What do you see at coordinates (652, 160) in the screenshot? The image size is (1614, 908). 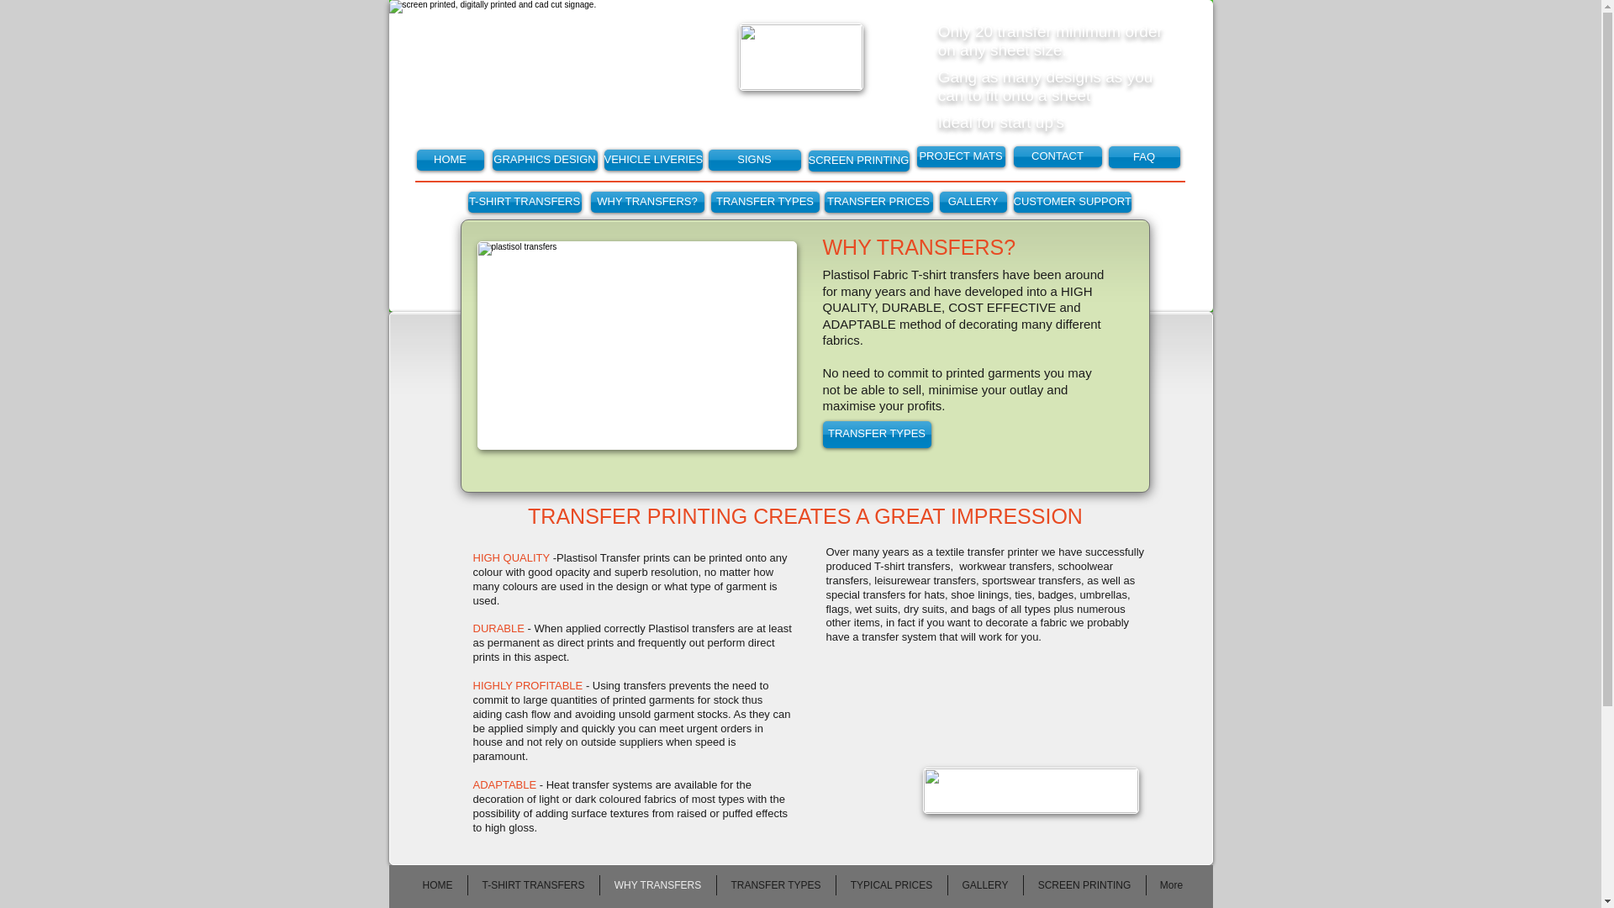 I see `VEHICLE LIVERIES` at bounding box center [652, 160].